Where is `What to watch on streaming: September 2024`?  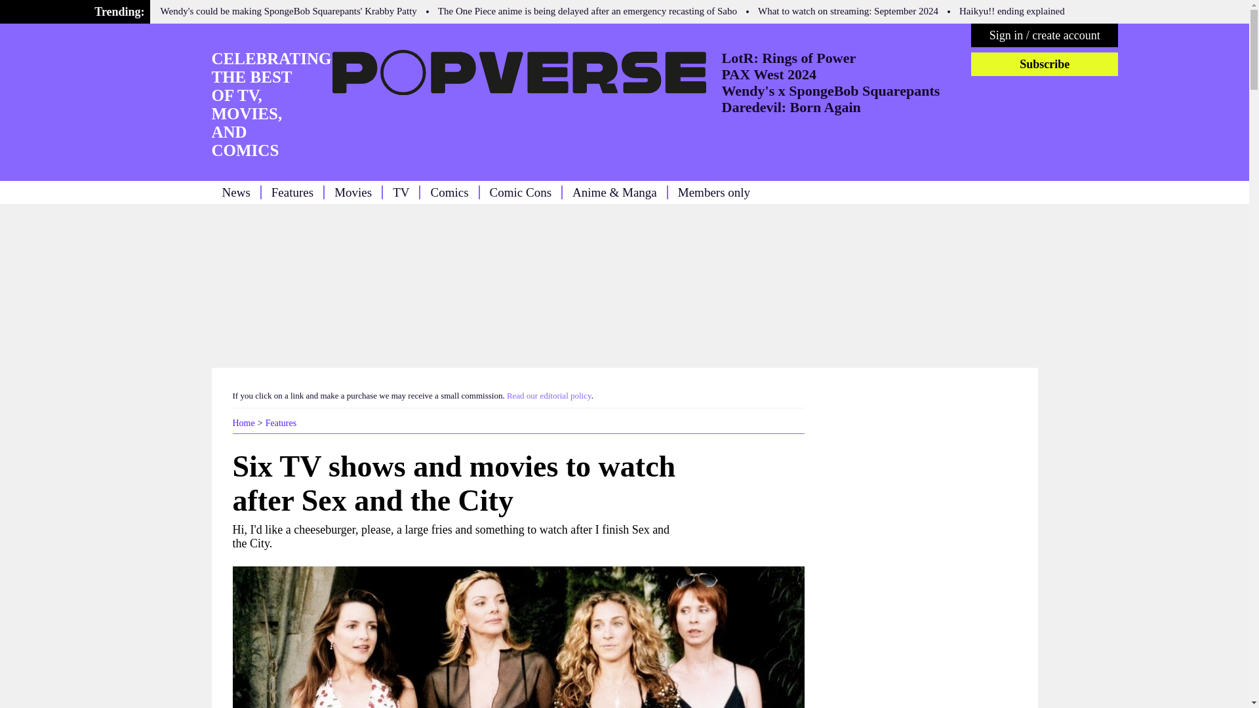 What to watch on streaming: September 2024 is located at coordinates (847, 10).